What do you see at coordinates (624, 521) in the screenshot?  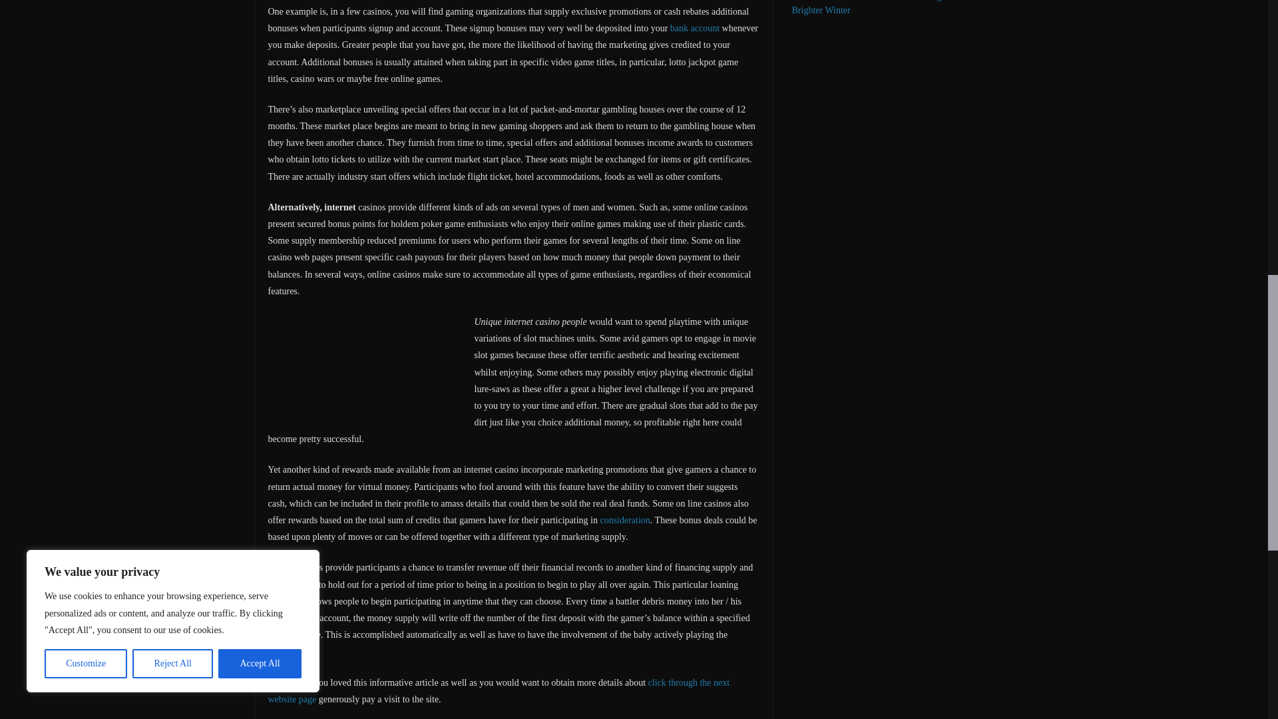 I see `consideration` at bounding box center [624, 521].